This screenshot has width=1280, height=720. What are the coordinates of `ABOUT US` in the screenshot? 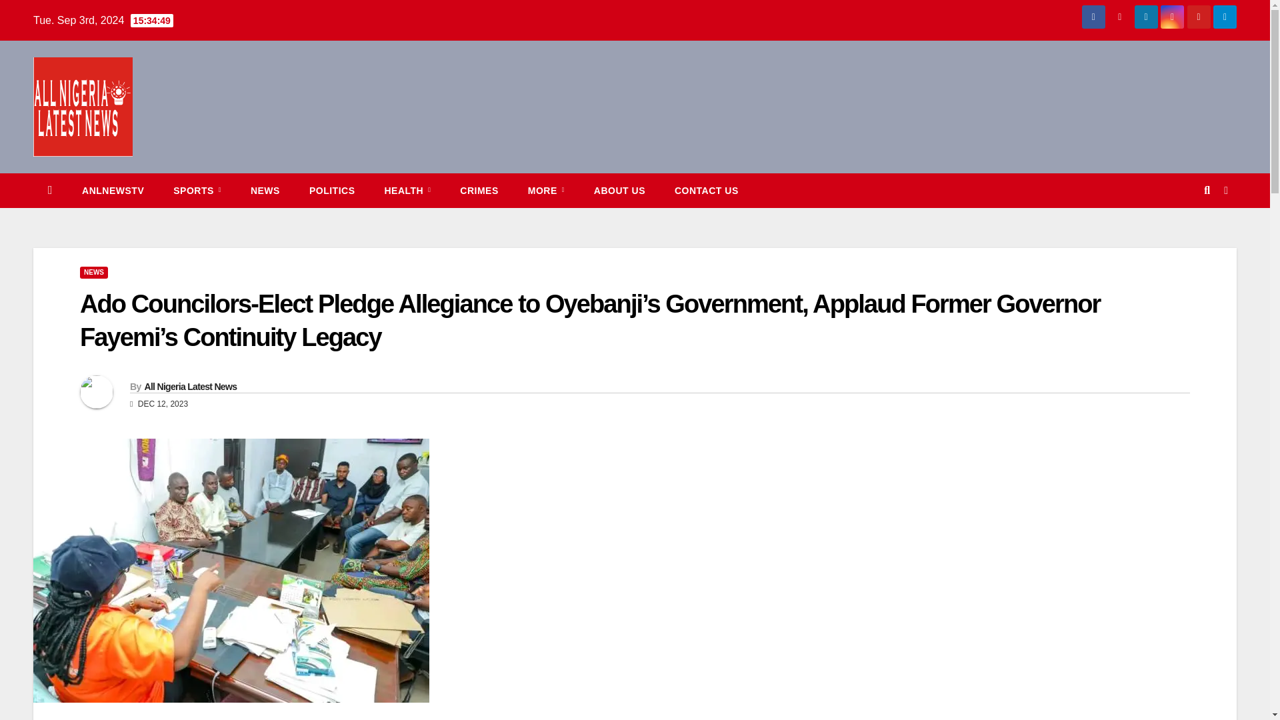 It's located at (620, 191).